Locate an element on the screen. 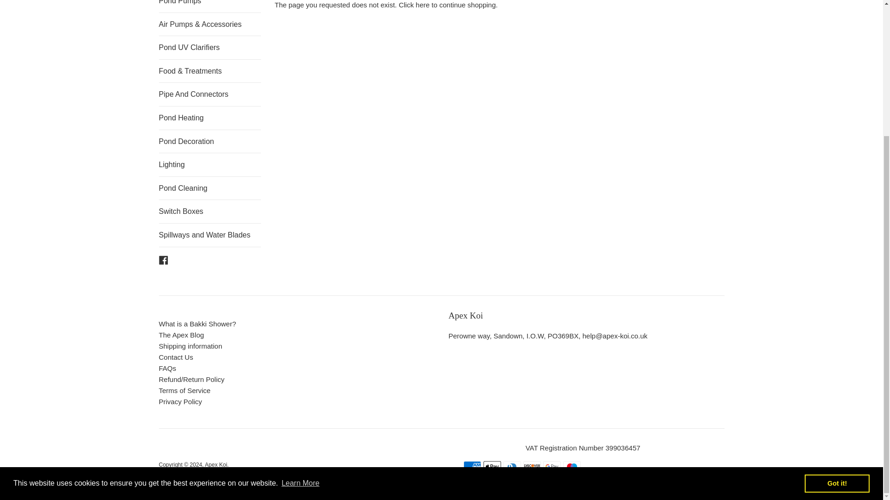  Apple Pay is located at coordinates (491, 466).